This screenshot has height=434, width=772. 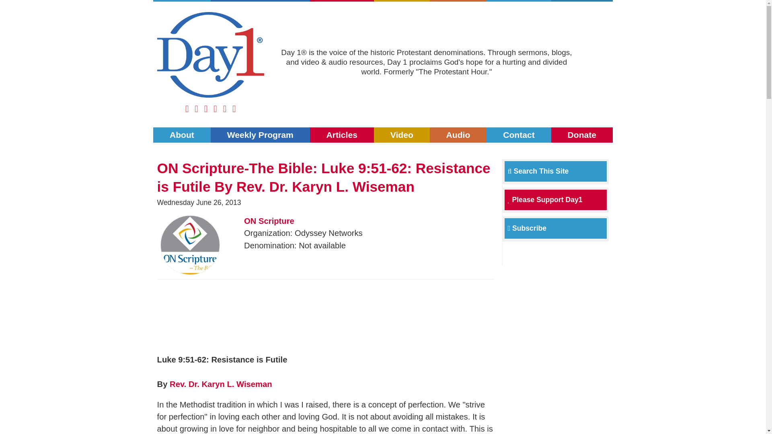 I want to click on Video, so click(x=402, y=135).